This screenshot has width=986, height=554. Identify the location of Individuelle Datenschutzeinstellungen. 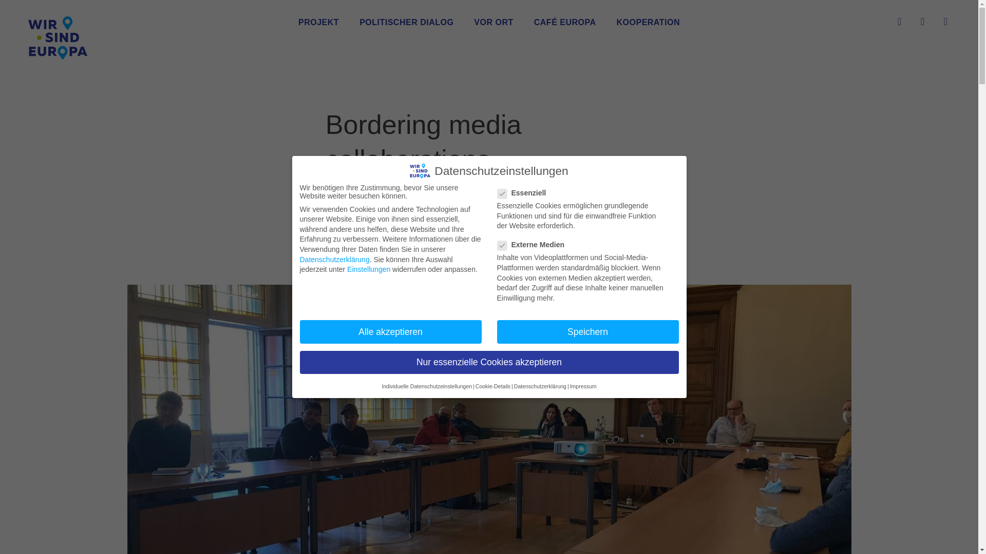
(427, 386).